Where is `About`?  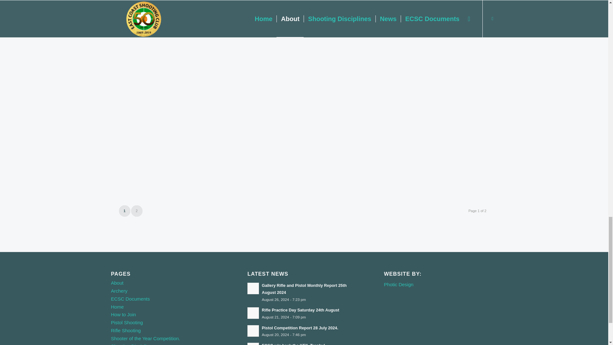
About is located at coordinates (117, 283).